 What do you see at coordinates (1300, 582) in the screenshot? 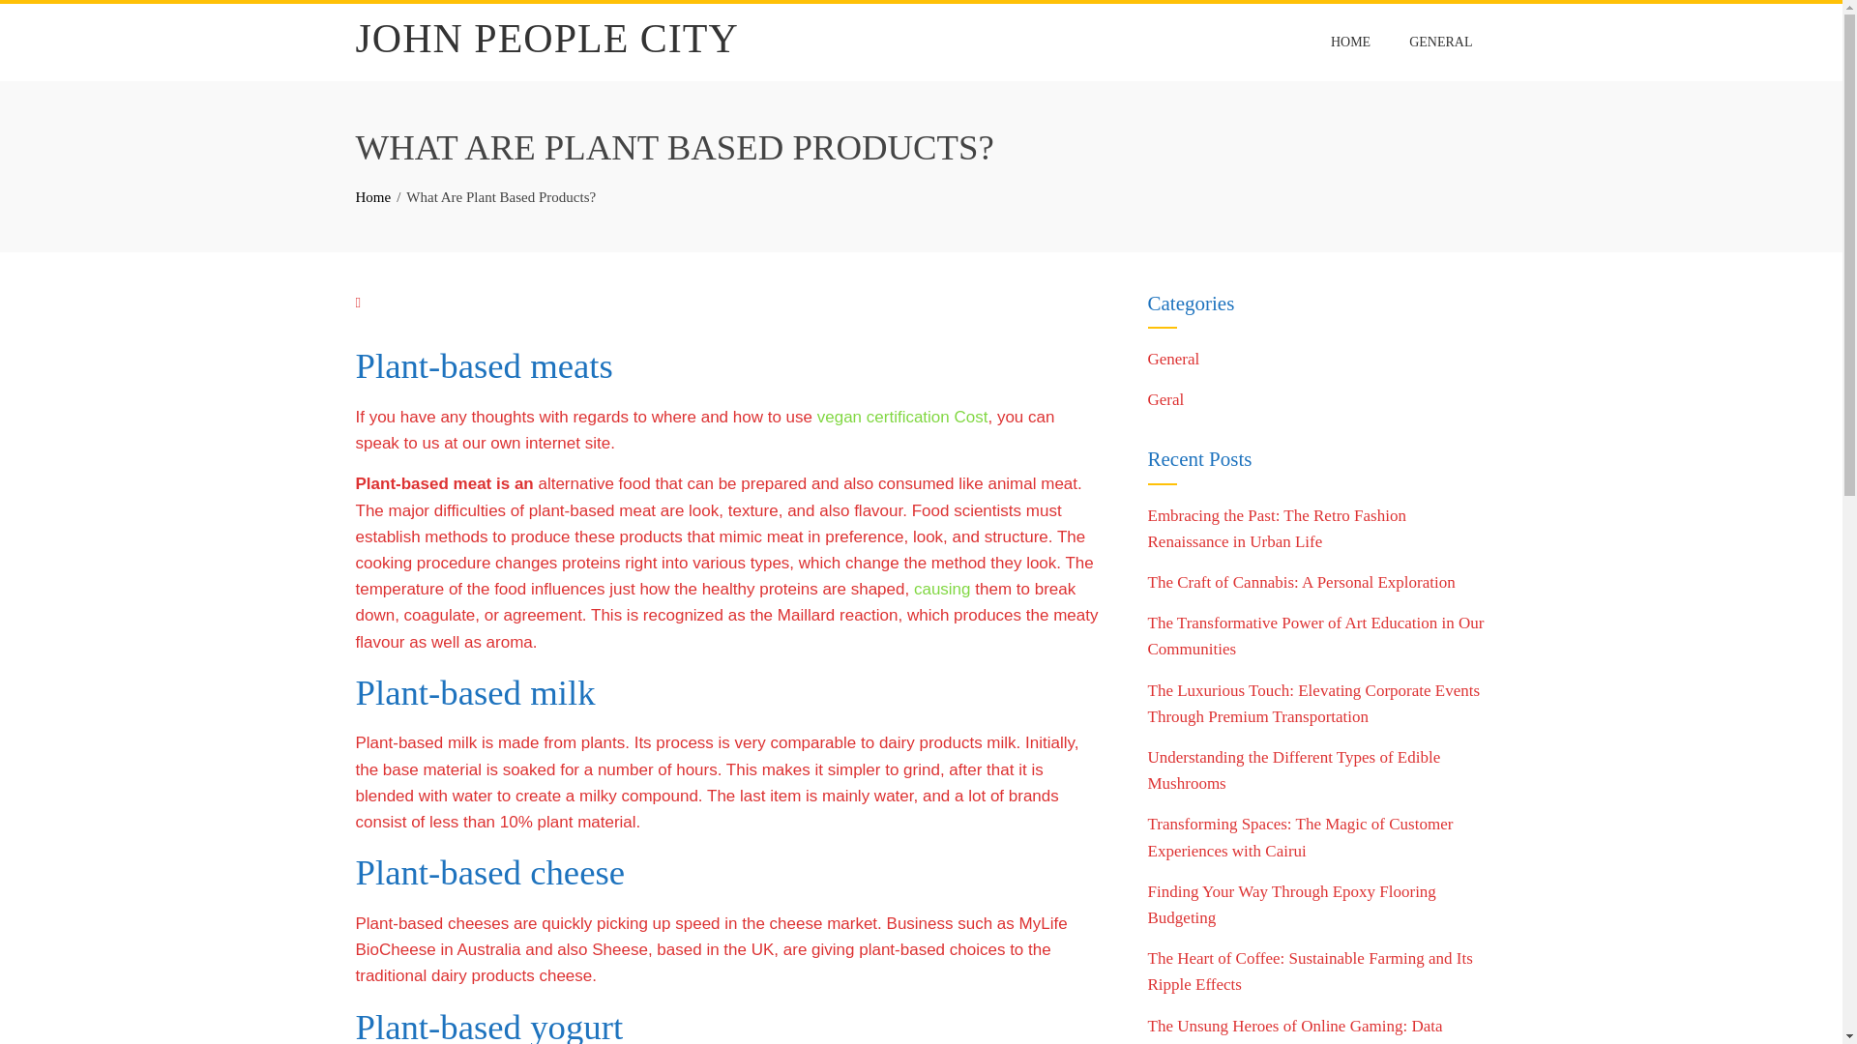
I see `The Craft of Cannabis: A Personal Exploration` at bounding box center [1300, 582].